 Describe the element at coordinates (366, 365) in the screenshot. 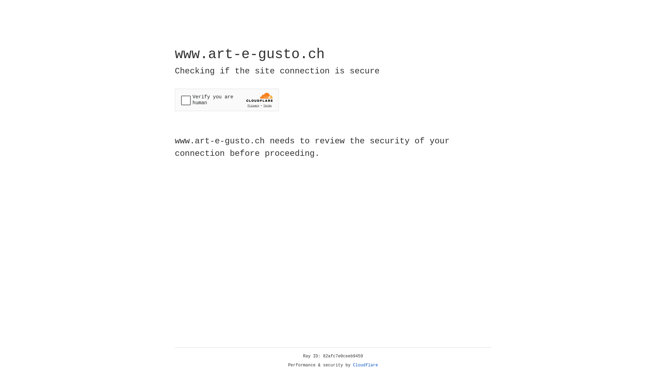

I see `Cloudflare` at that location.